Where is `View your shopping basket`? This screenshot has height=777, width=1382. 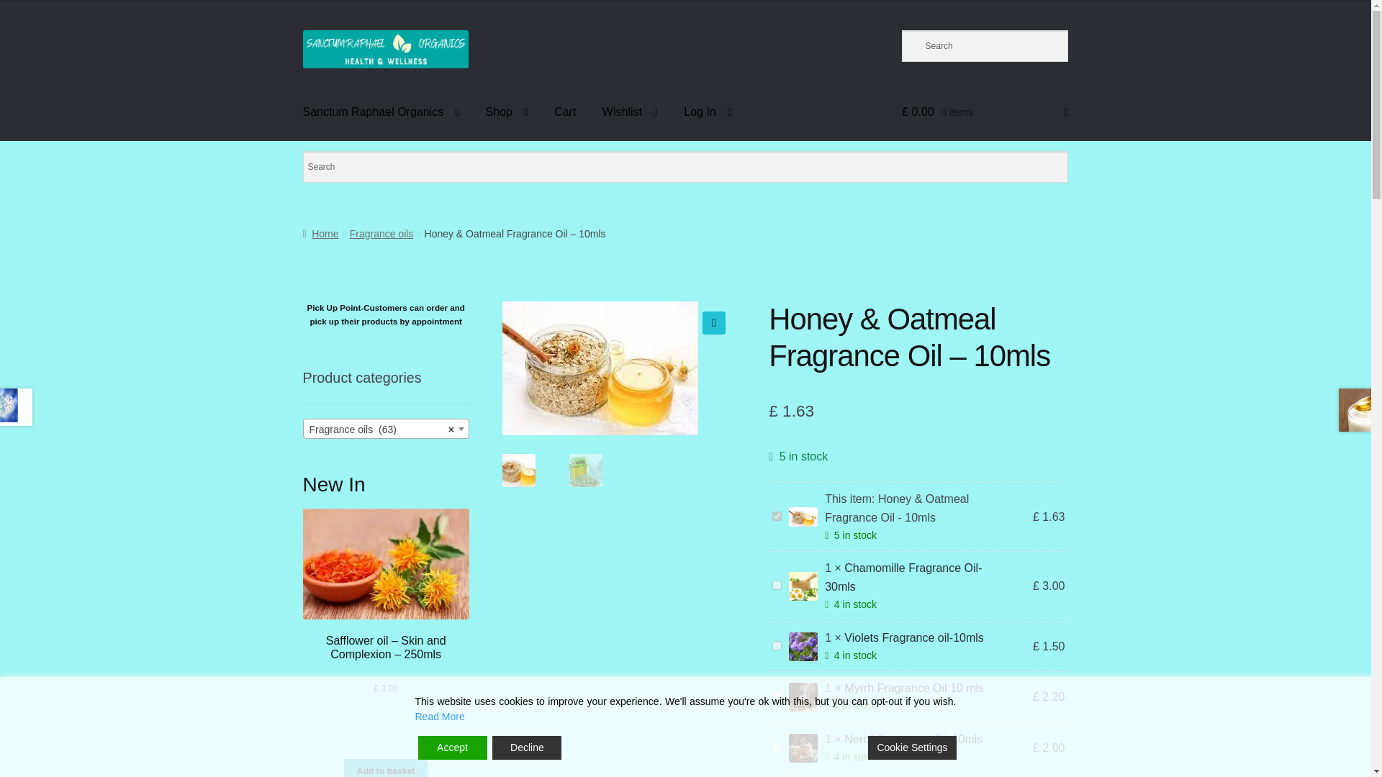 View your shopping basket is located at coordinates (985, 112).